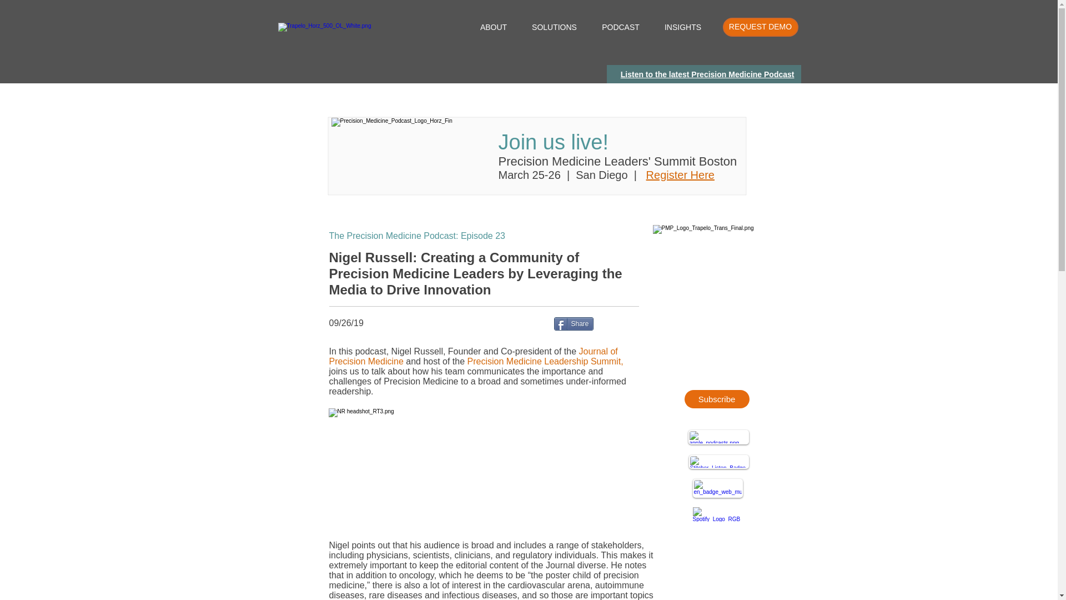  What do you see at coordinates (472, 356) in the screenshot?
I see `Journal of Precision Medicine` at bounding box center [472, 356].